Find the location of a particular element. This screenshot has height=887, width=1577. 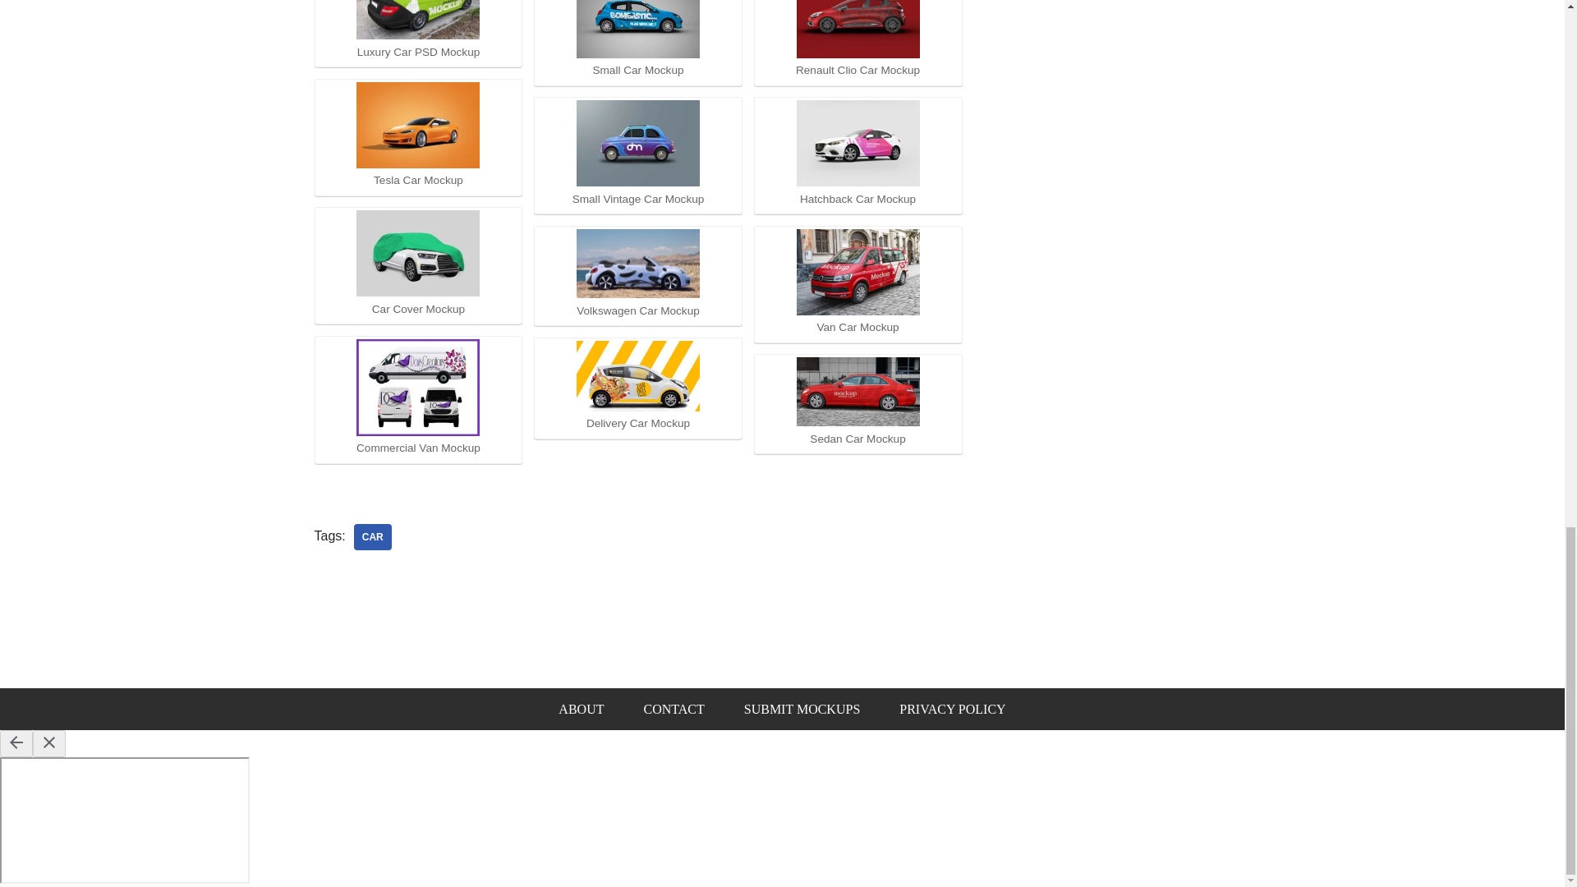

Luxury Car PSD Mockup is located at coordinates (417, 20).